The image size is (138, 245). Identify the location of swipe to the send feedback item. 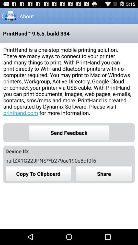
(69, 133).